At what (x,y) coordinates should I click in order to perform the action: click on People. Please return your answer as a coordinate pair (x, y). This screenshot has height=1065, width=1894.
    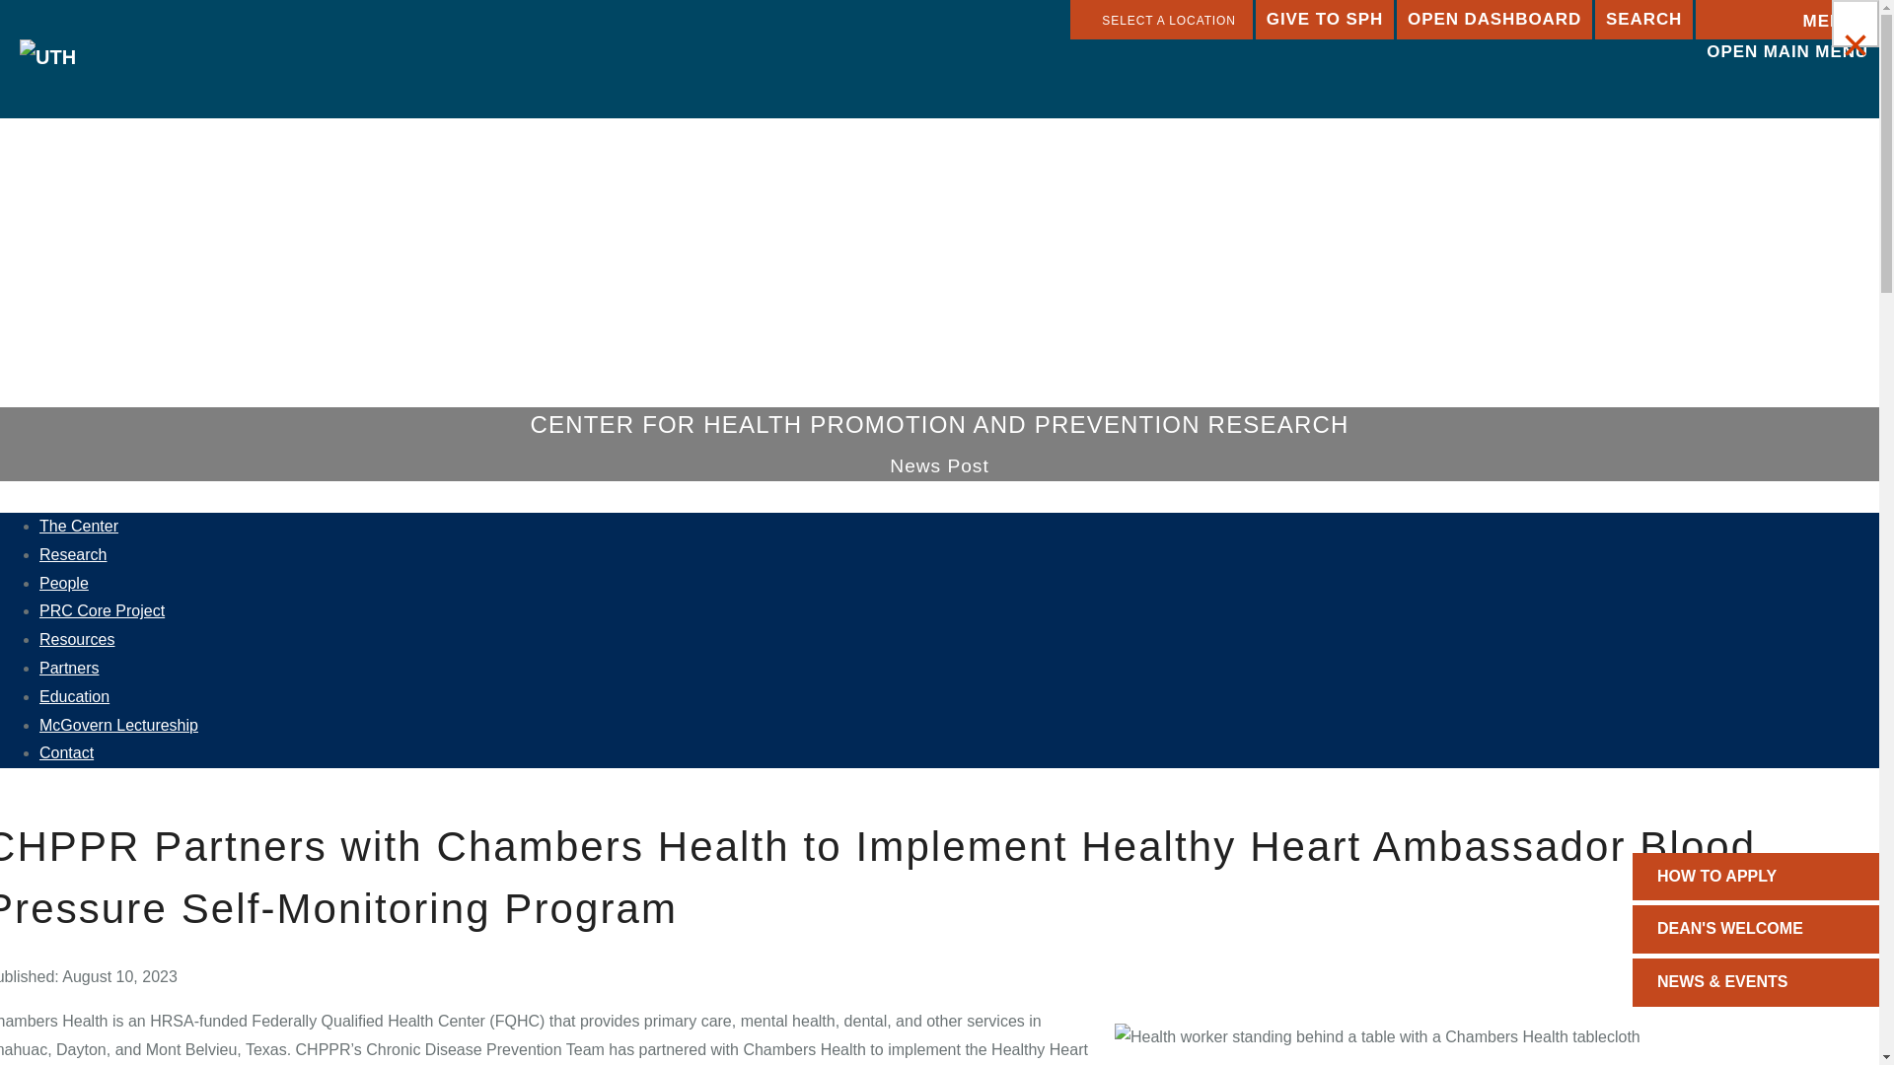
    Looking at the image, I should click on (64, 584).